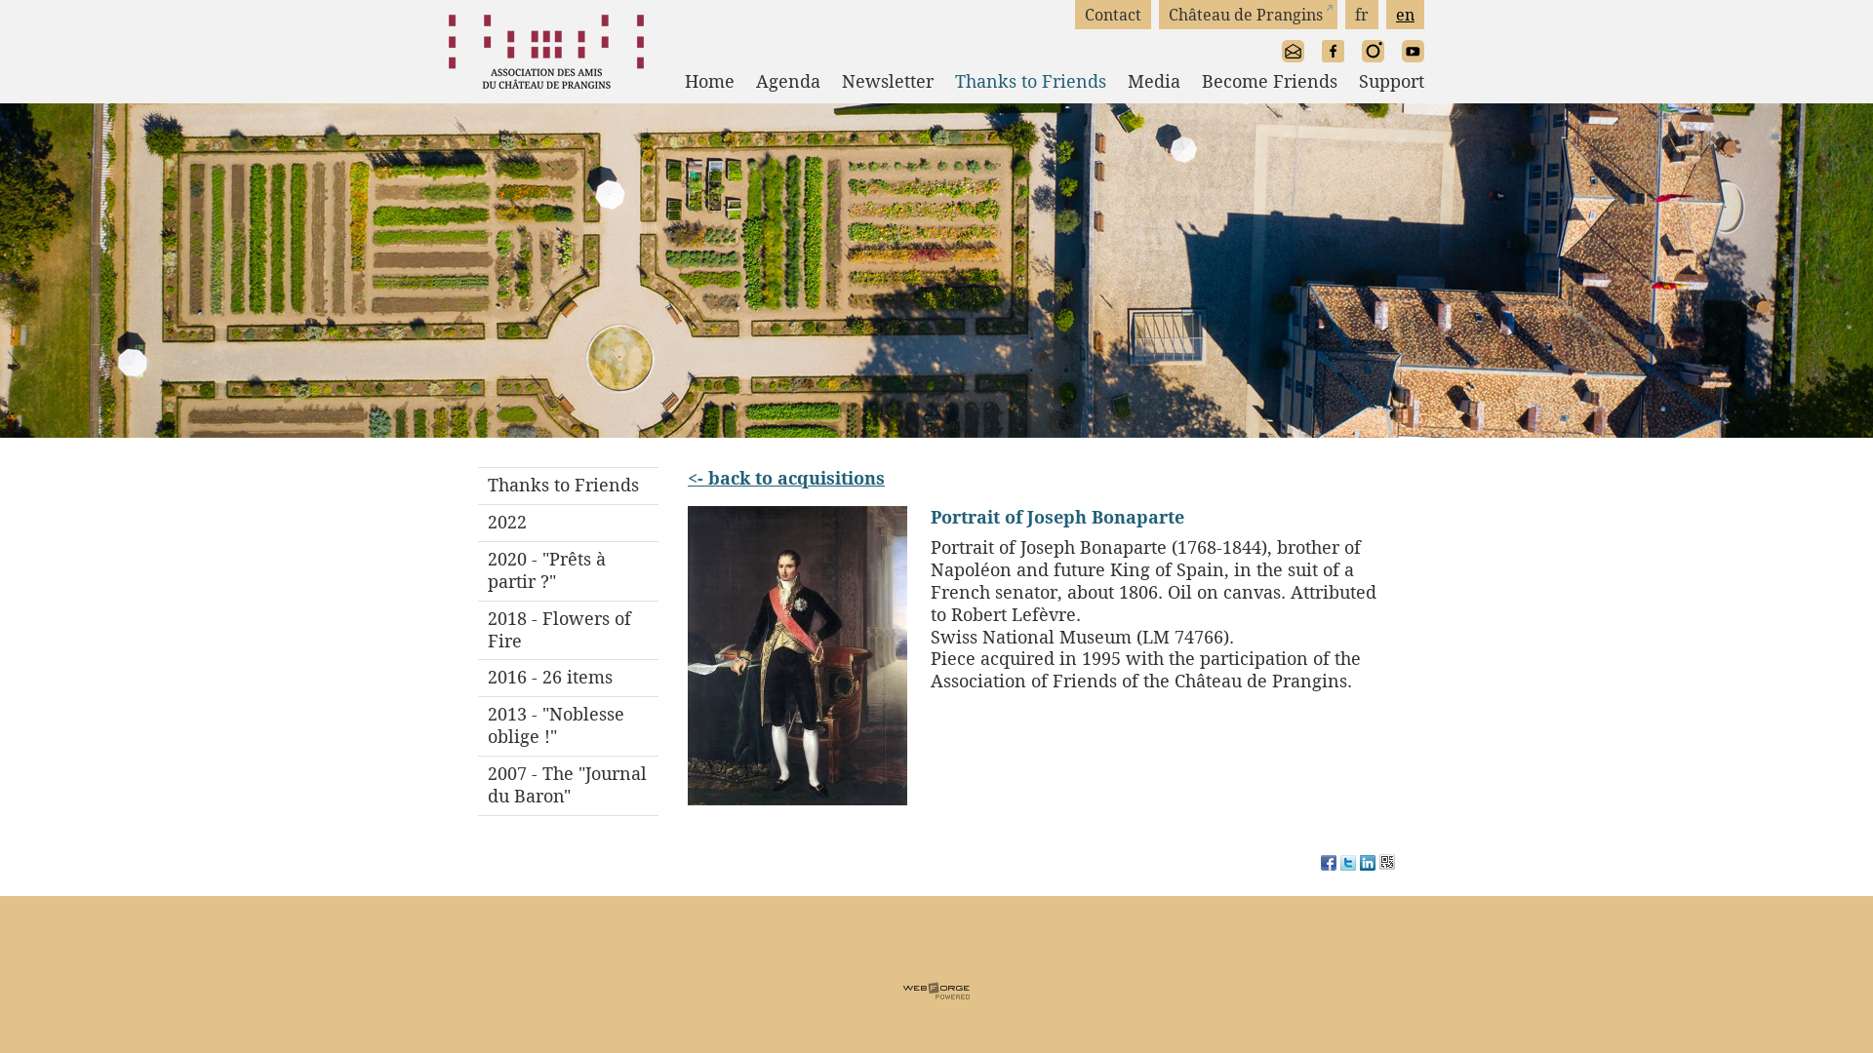  What do you see at coordinates (1387, 866) in the screenshot?
I see `Afficher le QR-Code` at bounding box center [1387, 866].